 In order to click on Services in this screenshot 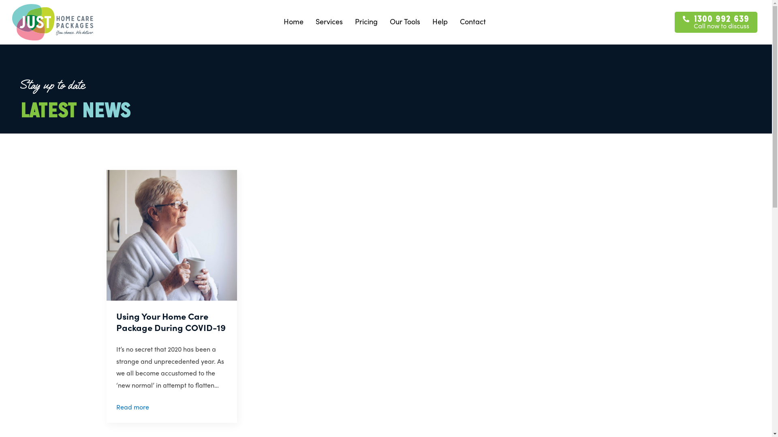, I will do `click(329, 21)`.